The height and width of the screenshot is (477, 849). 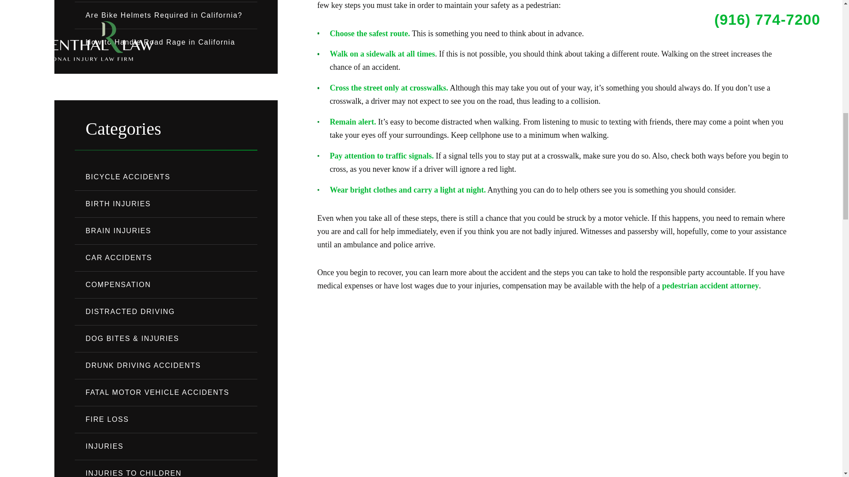 I want to click on BRAIN INJURIES, so click(x=165, y=231).